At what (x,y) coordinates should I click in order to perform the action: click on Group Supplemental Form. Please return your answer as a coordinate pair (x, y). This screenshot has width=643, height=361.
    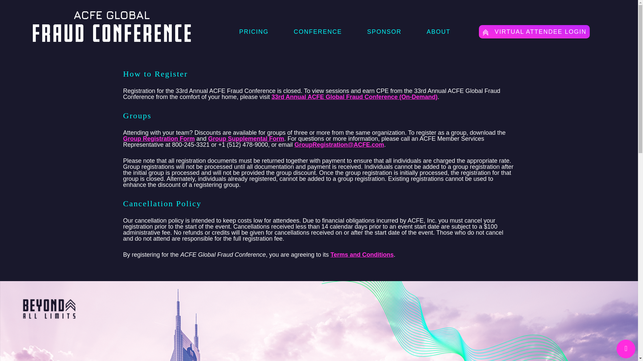
    Looking at the image, I should click on (246, 139).